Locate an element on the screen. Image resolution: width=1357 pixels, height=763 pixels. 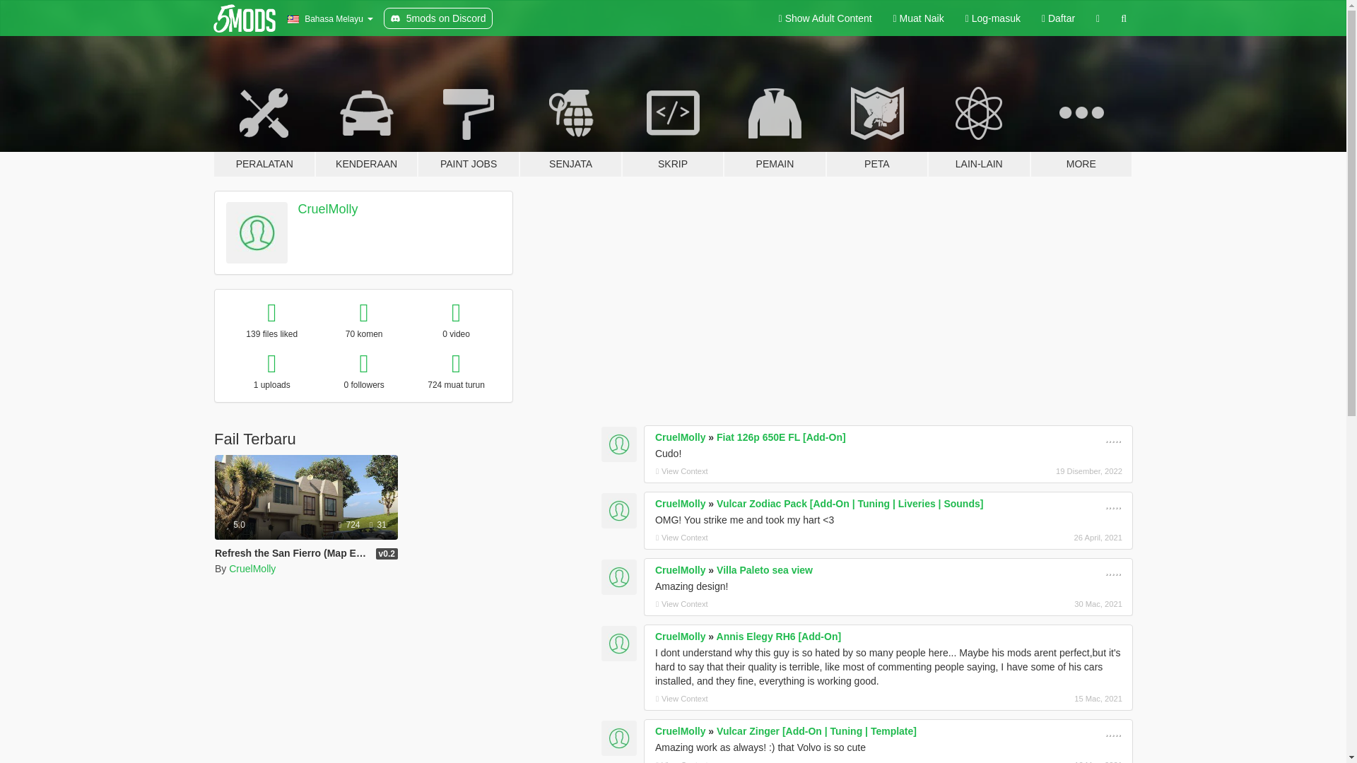
5mods on Discord is located at coordinates (438, 18).